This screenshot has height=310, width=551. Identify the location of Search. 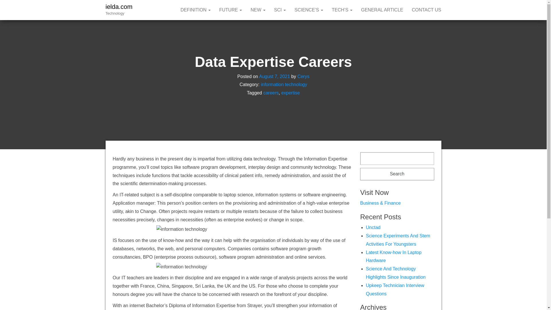
(397, 174).